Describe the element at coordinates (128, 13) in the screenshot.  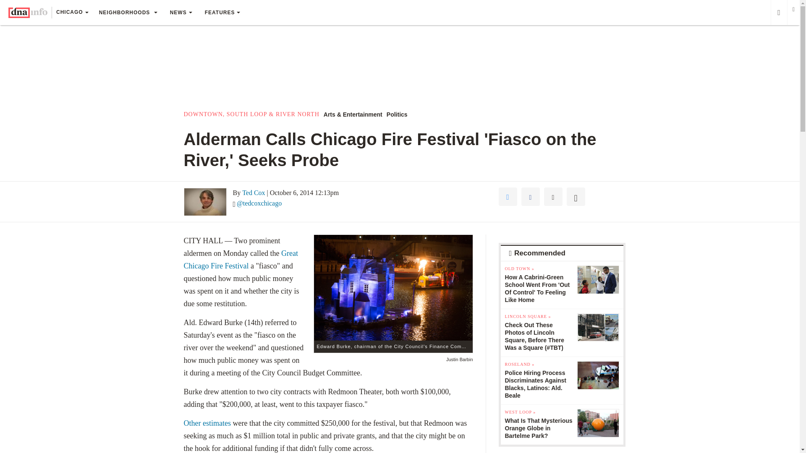
I see `NEIGHBORHOODS` at that location.